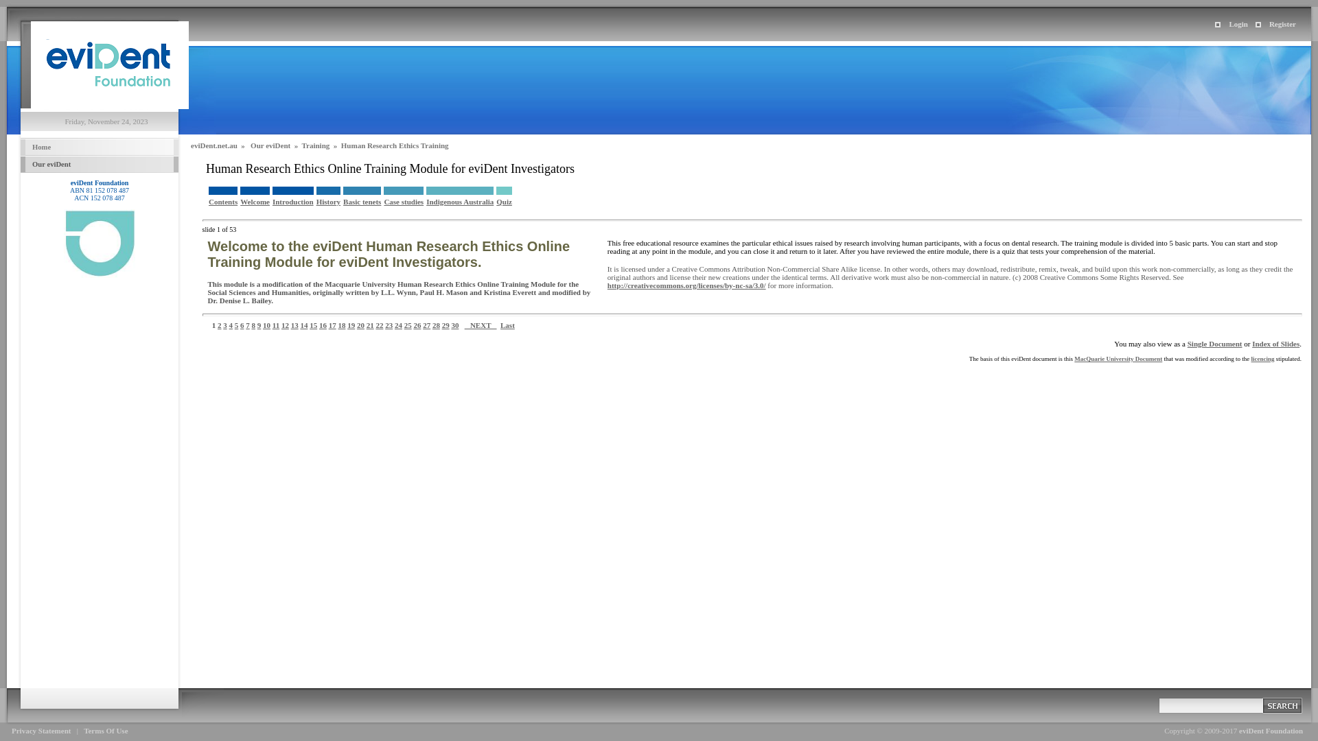 This screenshot has width=1318, height=741. What do you see at coordinates (313, 325) in the screenshot?
I see `15` at bounding box center [313, 325].